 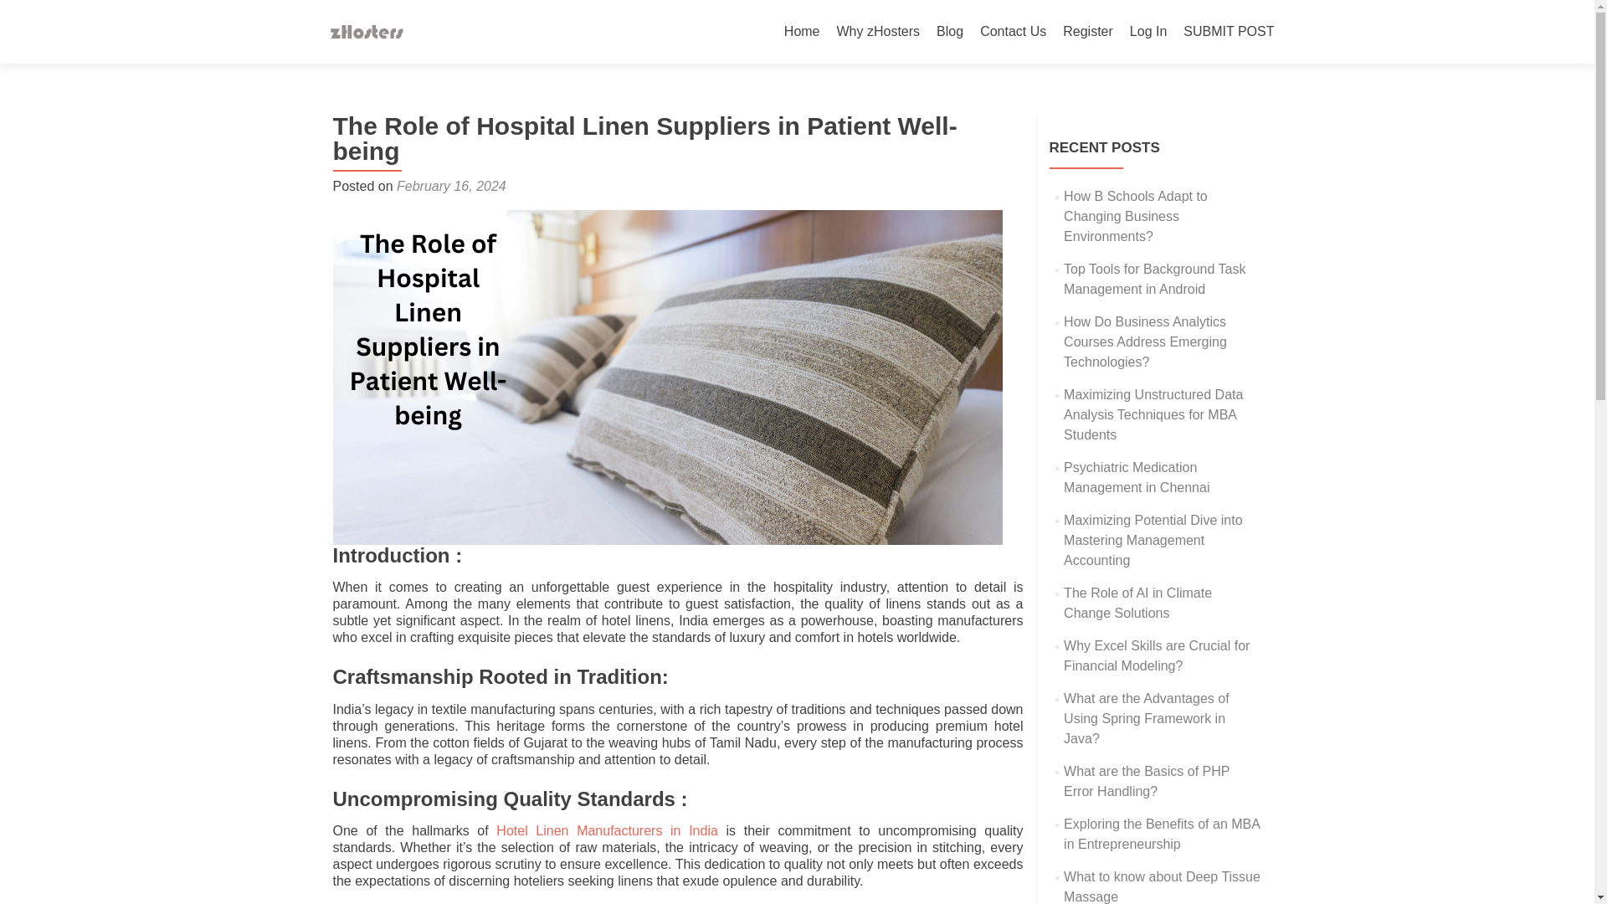 I want to click on SUBMIT POST, so click(x=1229, y=32).